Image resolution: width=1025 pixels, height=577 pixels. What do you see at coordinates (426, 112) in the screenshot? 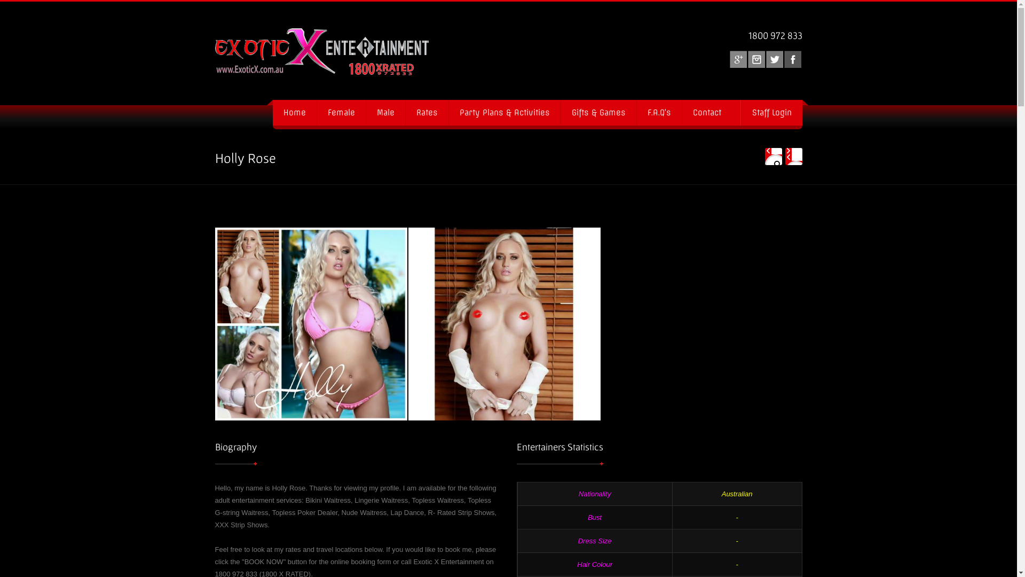
I see `Rates` at bounding box center [426, 112].